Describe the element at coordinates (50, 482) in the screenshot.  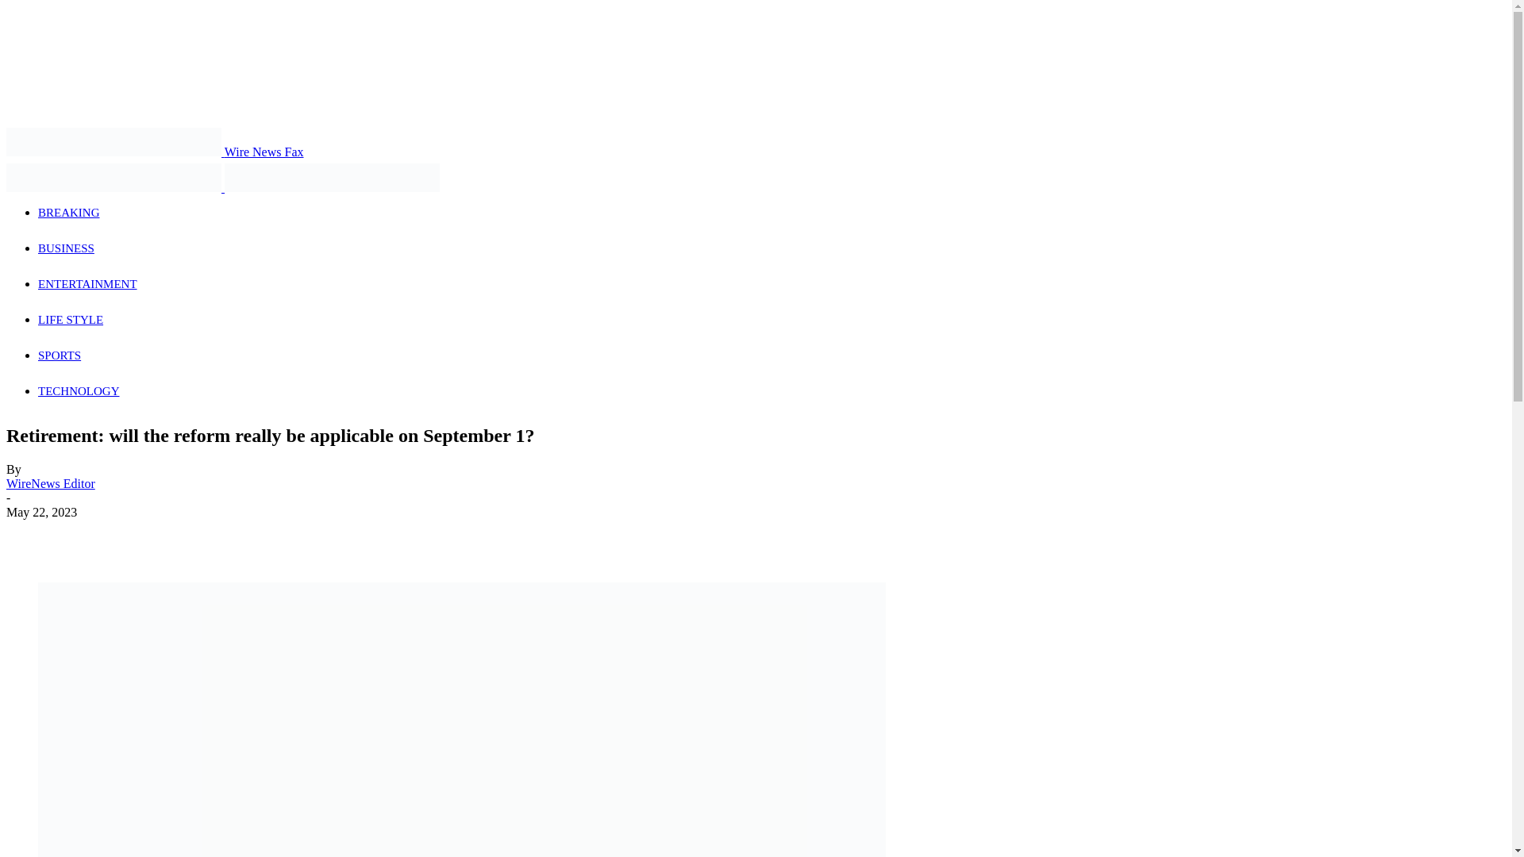
I see `WireNews Editor` at that location.